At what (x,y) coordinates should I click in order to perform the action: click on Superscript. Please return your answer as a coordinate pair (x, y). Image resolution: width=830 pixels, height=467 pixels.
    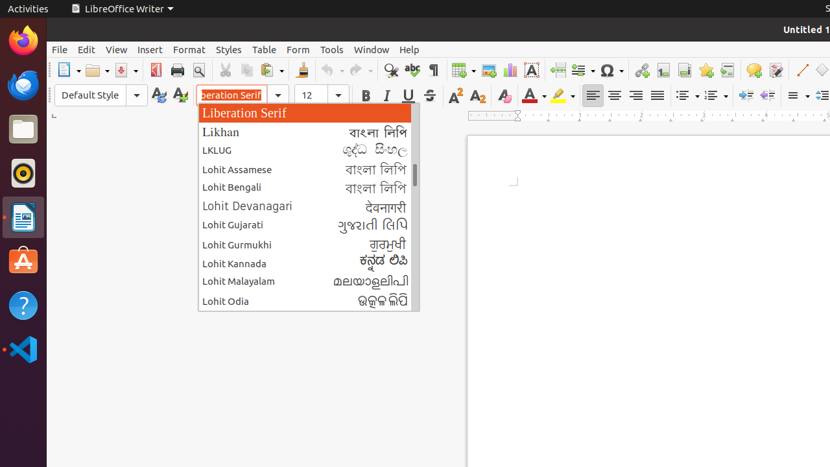
    Looking at the image, I should click on (456, 96).